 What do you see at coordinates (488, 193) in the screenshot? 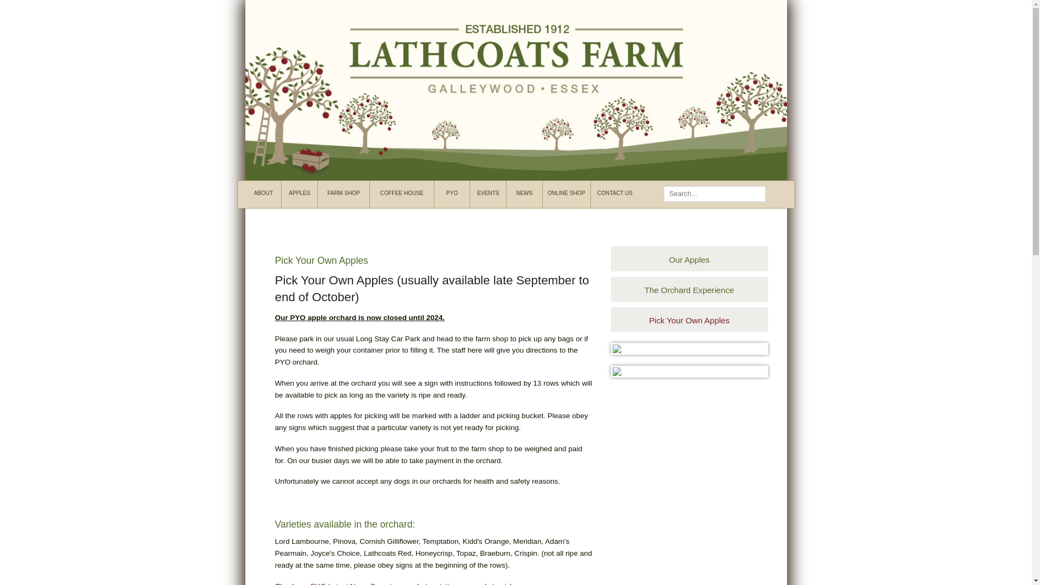
I see `View details on upcoming events` at bounding box center [488, 193].